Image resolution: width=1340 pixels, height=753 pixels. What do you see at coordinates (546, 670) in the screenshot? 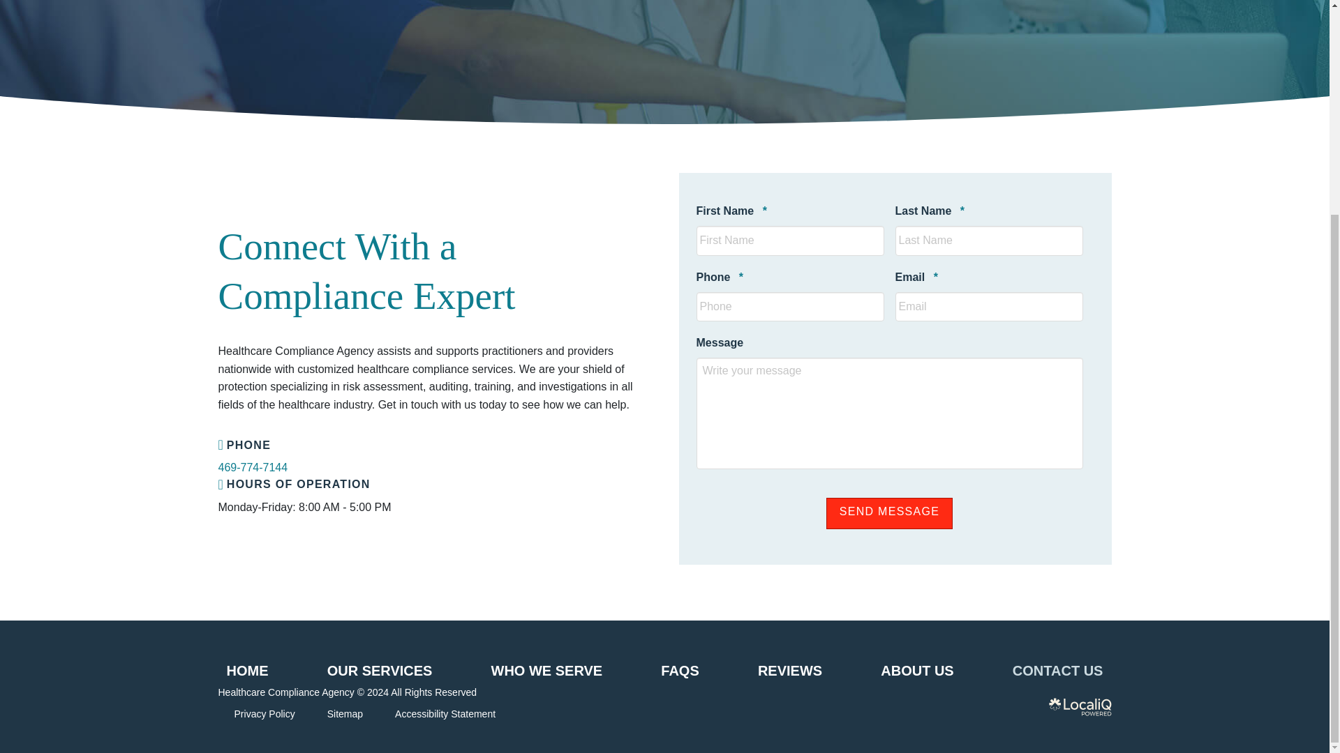
I see `WHO WE SERVE` at bounding box center [546, 670].